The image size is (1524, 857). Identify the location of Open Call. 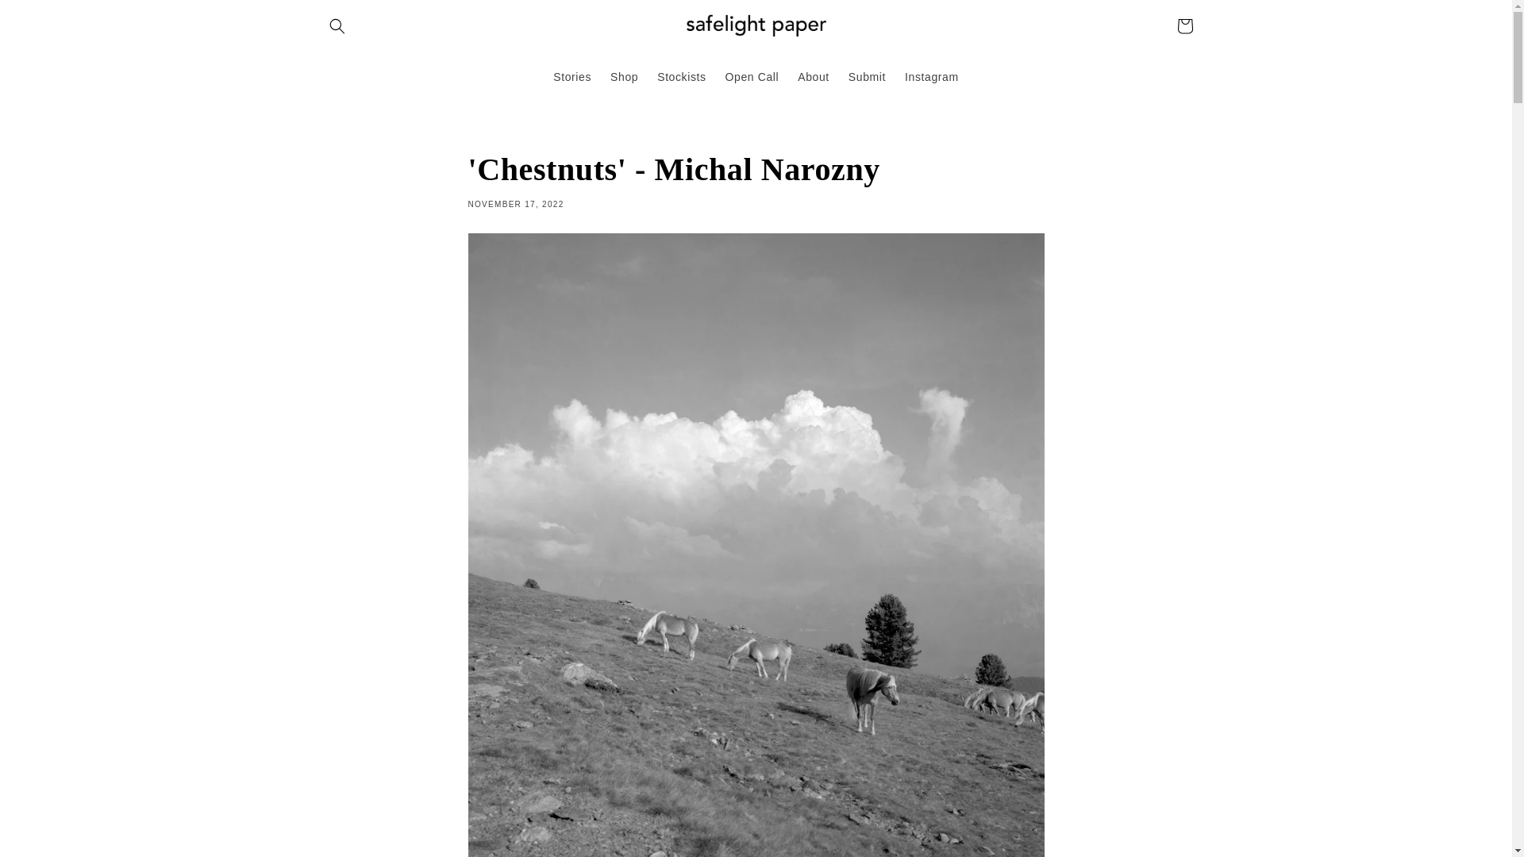
(752, 76).